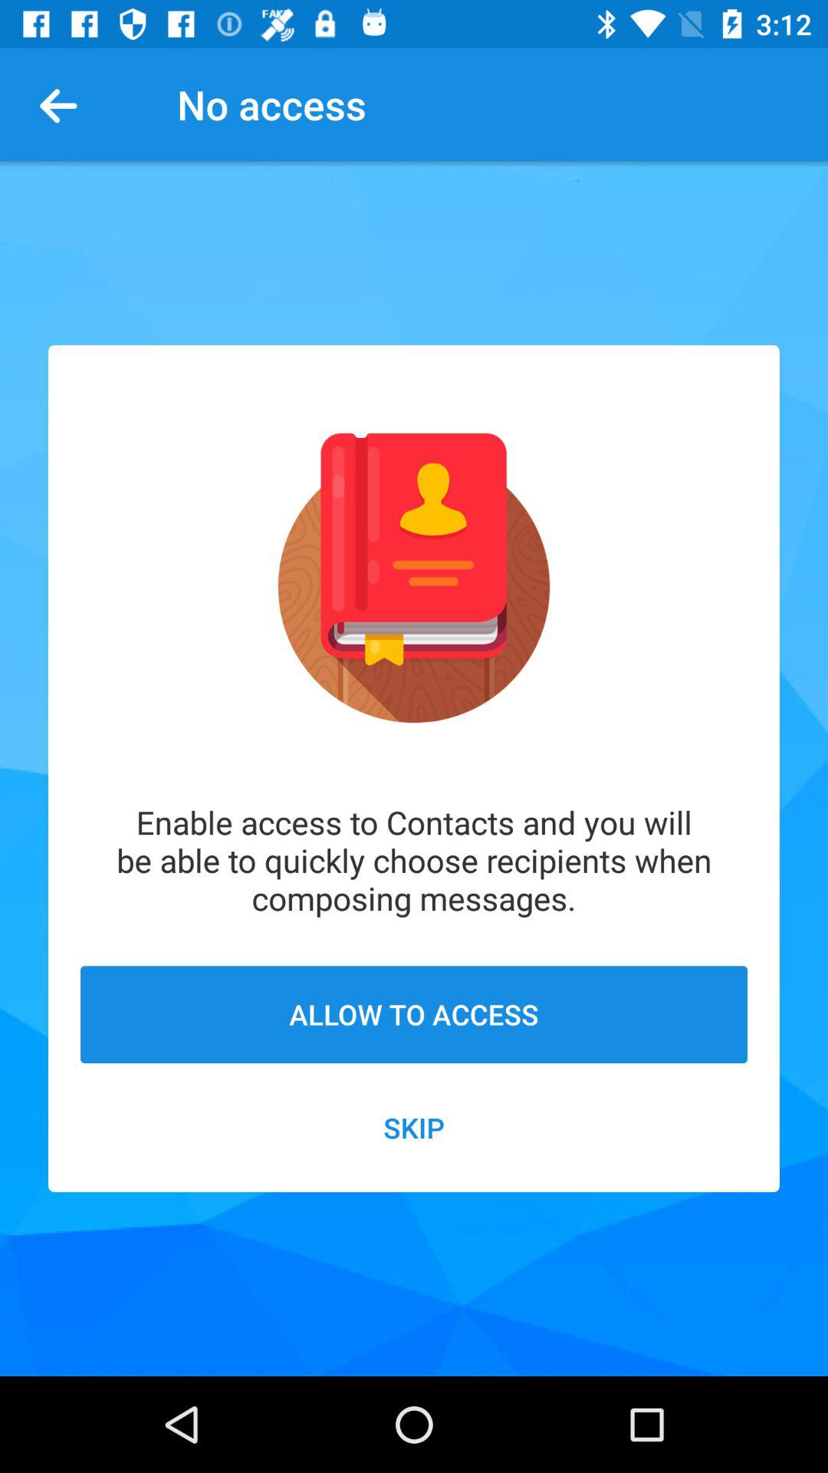 Image resolution: width=828 pixels, height=1473 pixels. Describe the element at coordinates (414, 1128) in the screenshot. I see `jump to skip` at that location.